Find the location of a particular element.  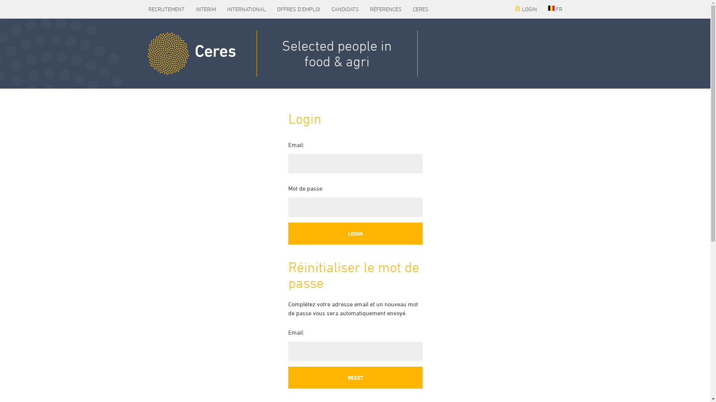

OFFRES D'EMPLOI is located at coordinates (299, 9).